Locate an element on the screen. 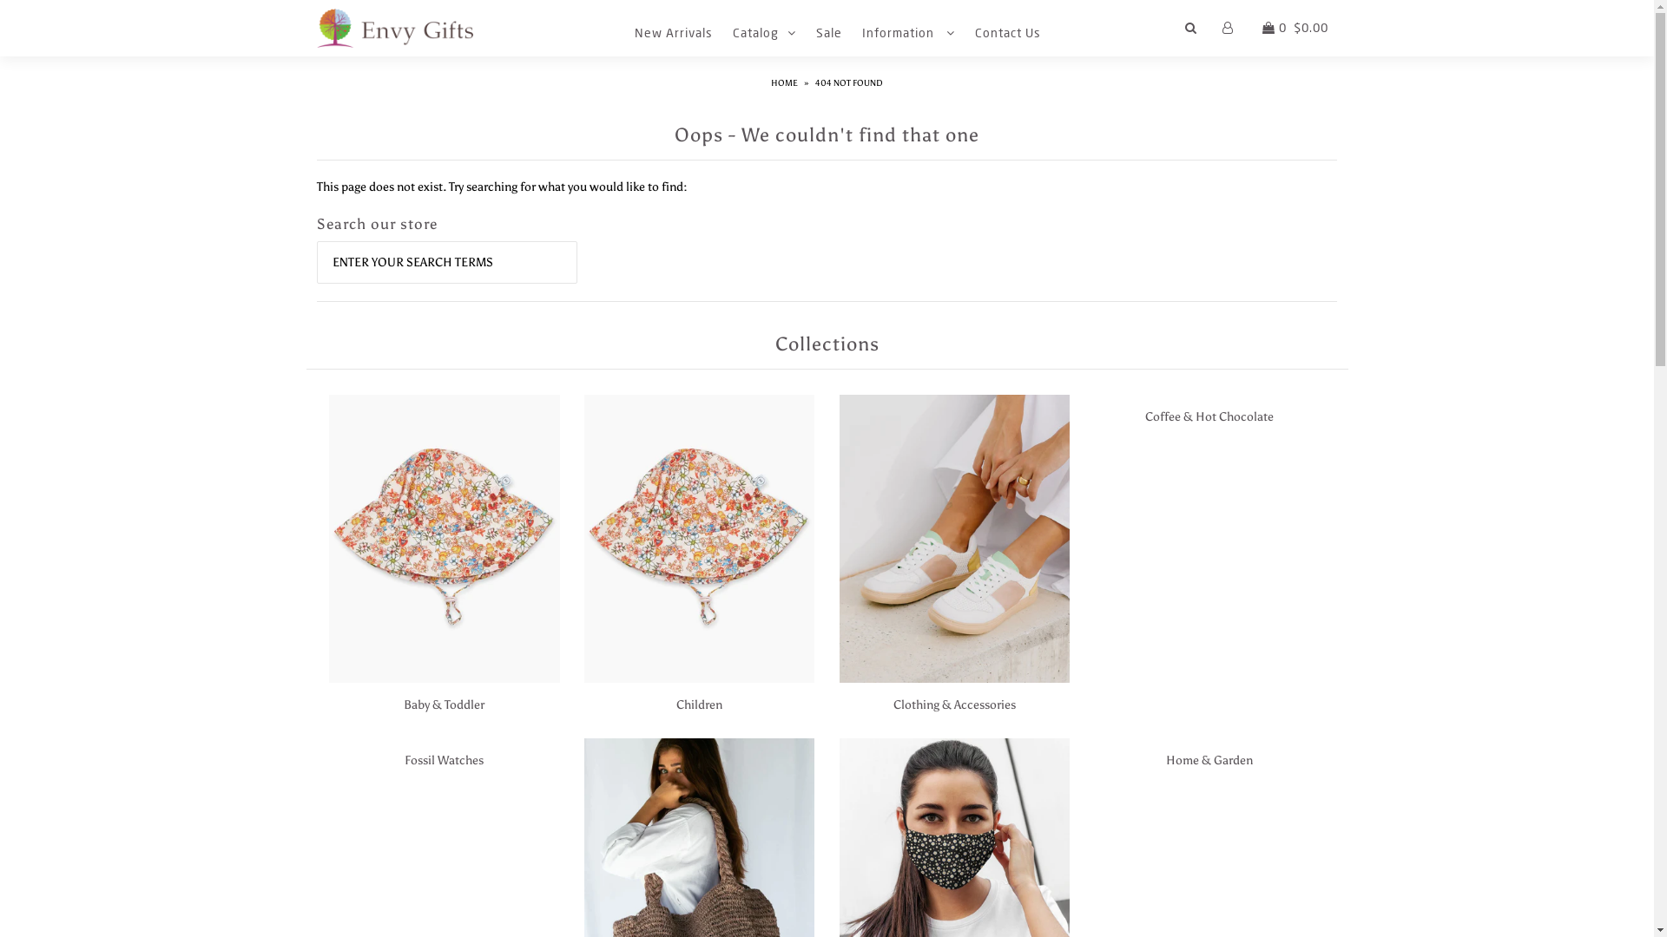 Image resolution: width=1667 pixels, height=937 pixels. Children is located at coordinates (700, 704).